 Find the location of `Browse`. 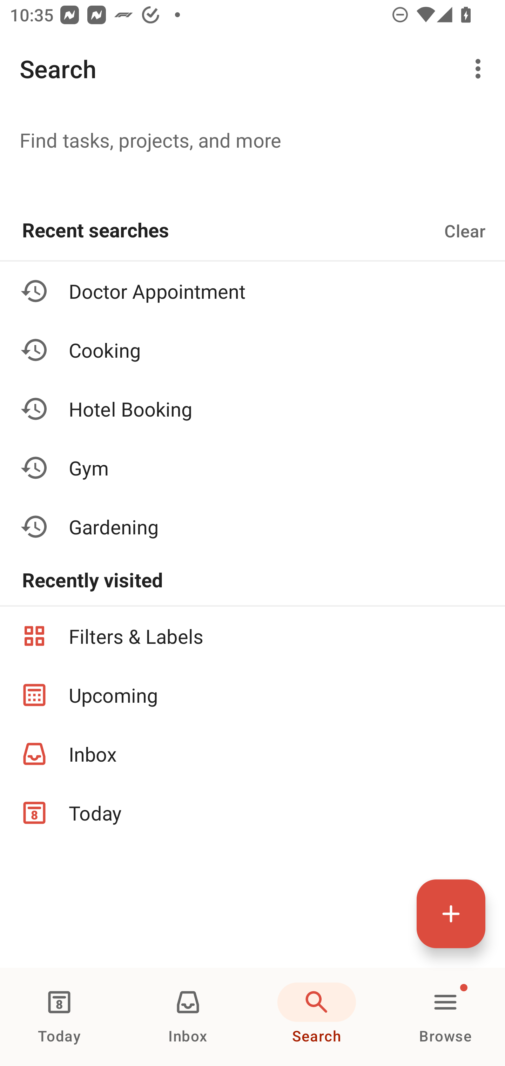

Browse is located at coordinates (445, 1017).